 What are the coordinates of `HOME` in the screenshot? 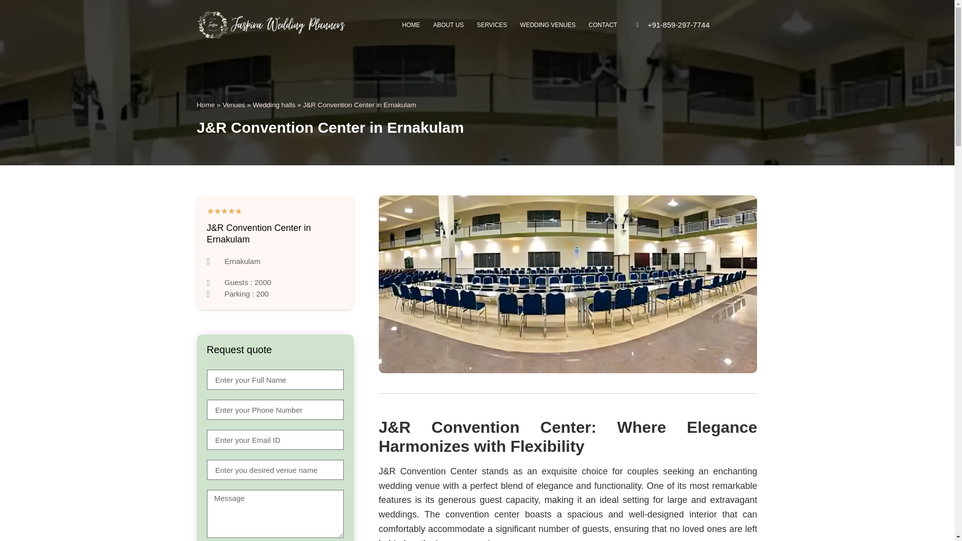 It's located at (411, 25).